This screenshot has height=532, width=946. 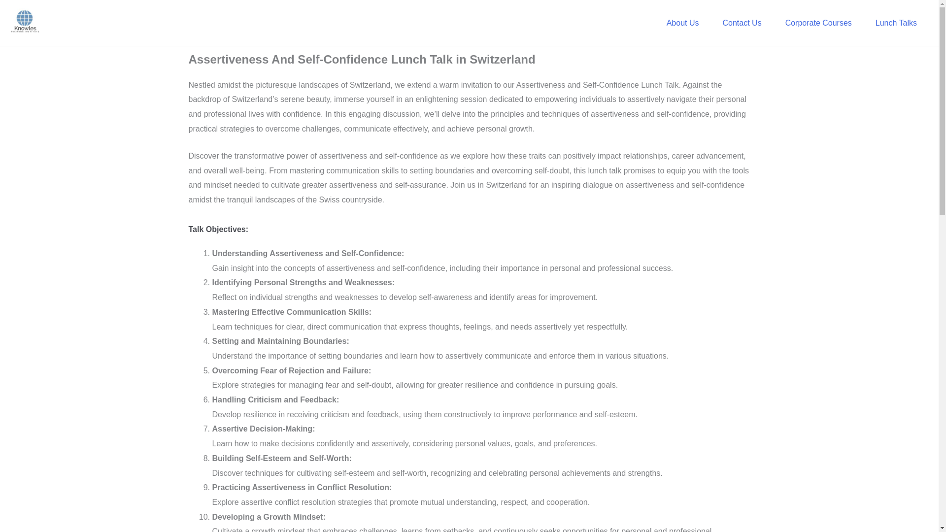 What do you see at coordinates (818, 23) in the screenshot?
I see `Corporate Courses` at bounding box center [818, 23].